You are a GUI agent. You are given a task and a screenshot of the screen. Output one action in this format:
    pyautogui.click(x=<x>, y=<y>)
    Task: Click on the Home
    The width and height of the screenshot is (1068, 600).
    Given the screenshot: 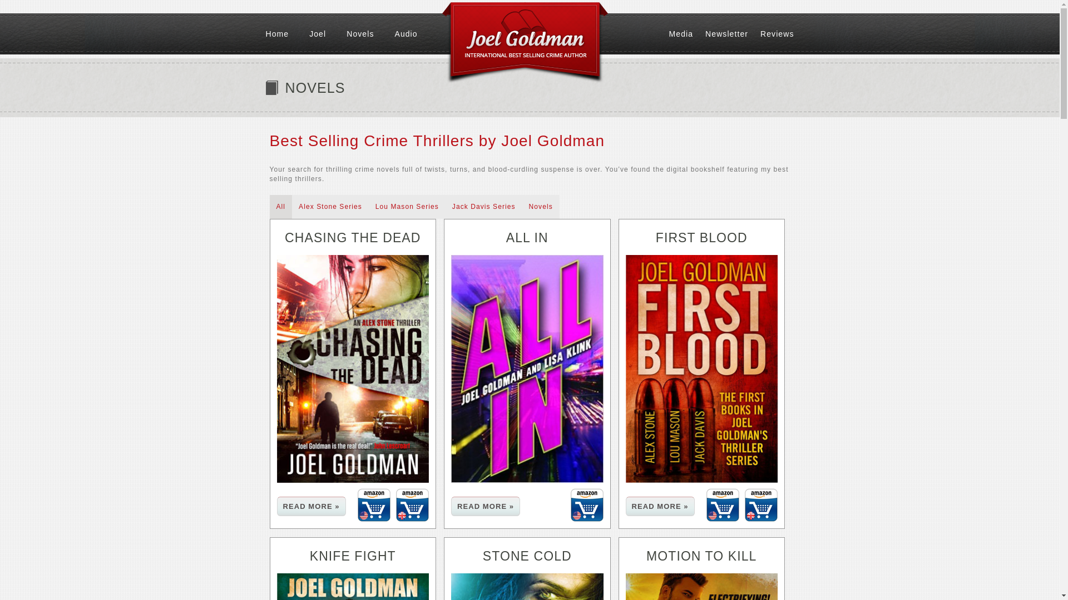 What is the action you would take?
    pyautogui.click(x=288, y=33)
    